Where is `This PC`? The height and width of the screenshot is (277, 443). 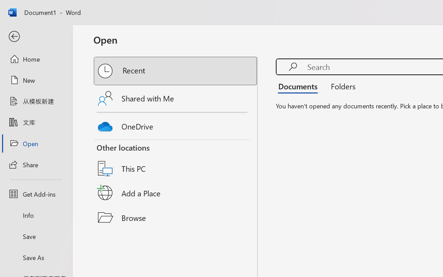
This PC is located at coordinates (176, 160).